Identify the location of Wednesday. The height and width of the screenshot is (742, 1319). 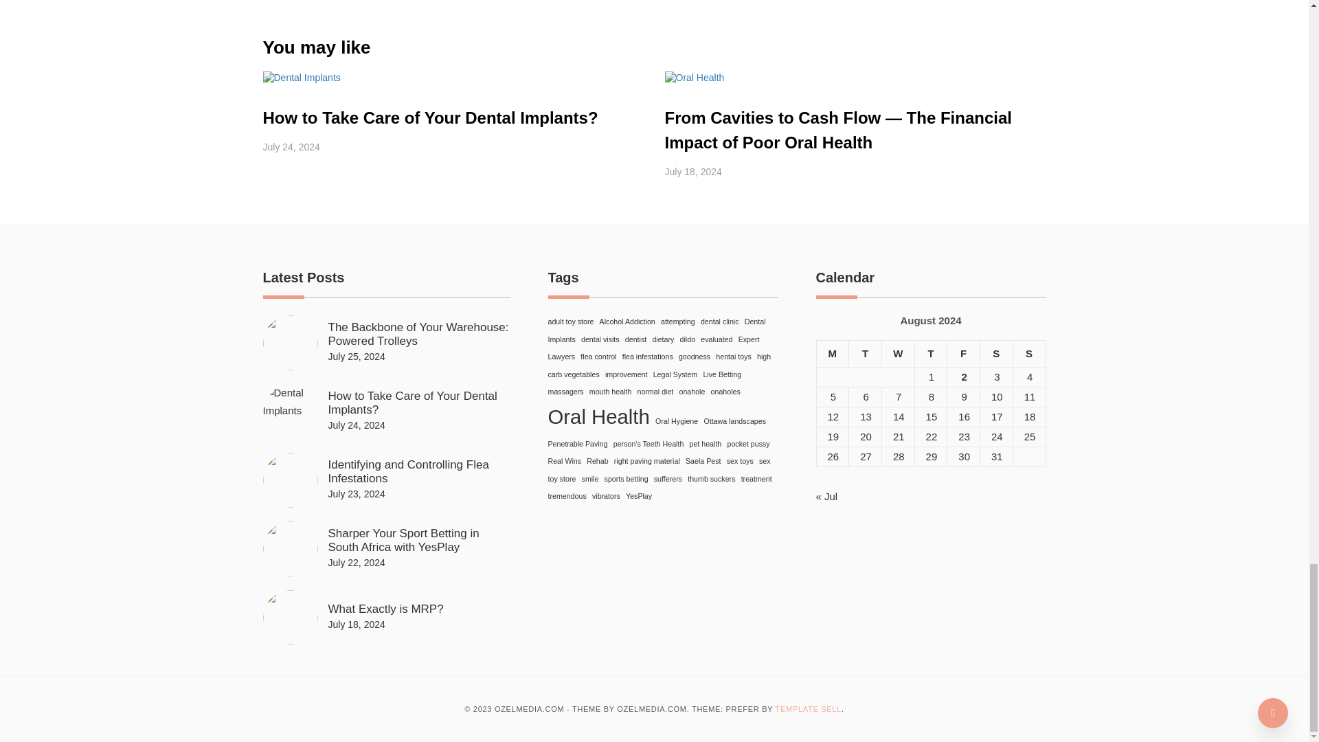
(897, 353).